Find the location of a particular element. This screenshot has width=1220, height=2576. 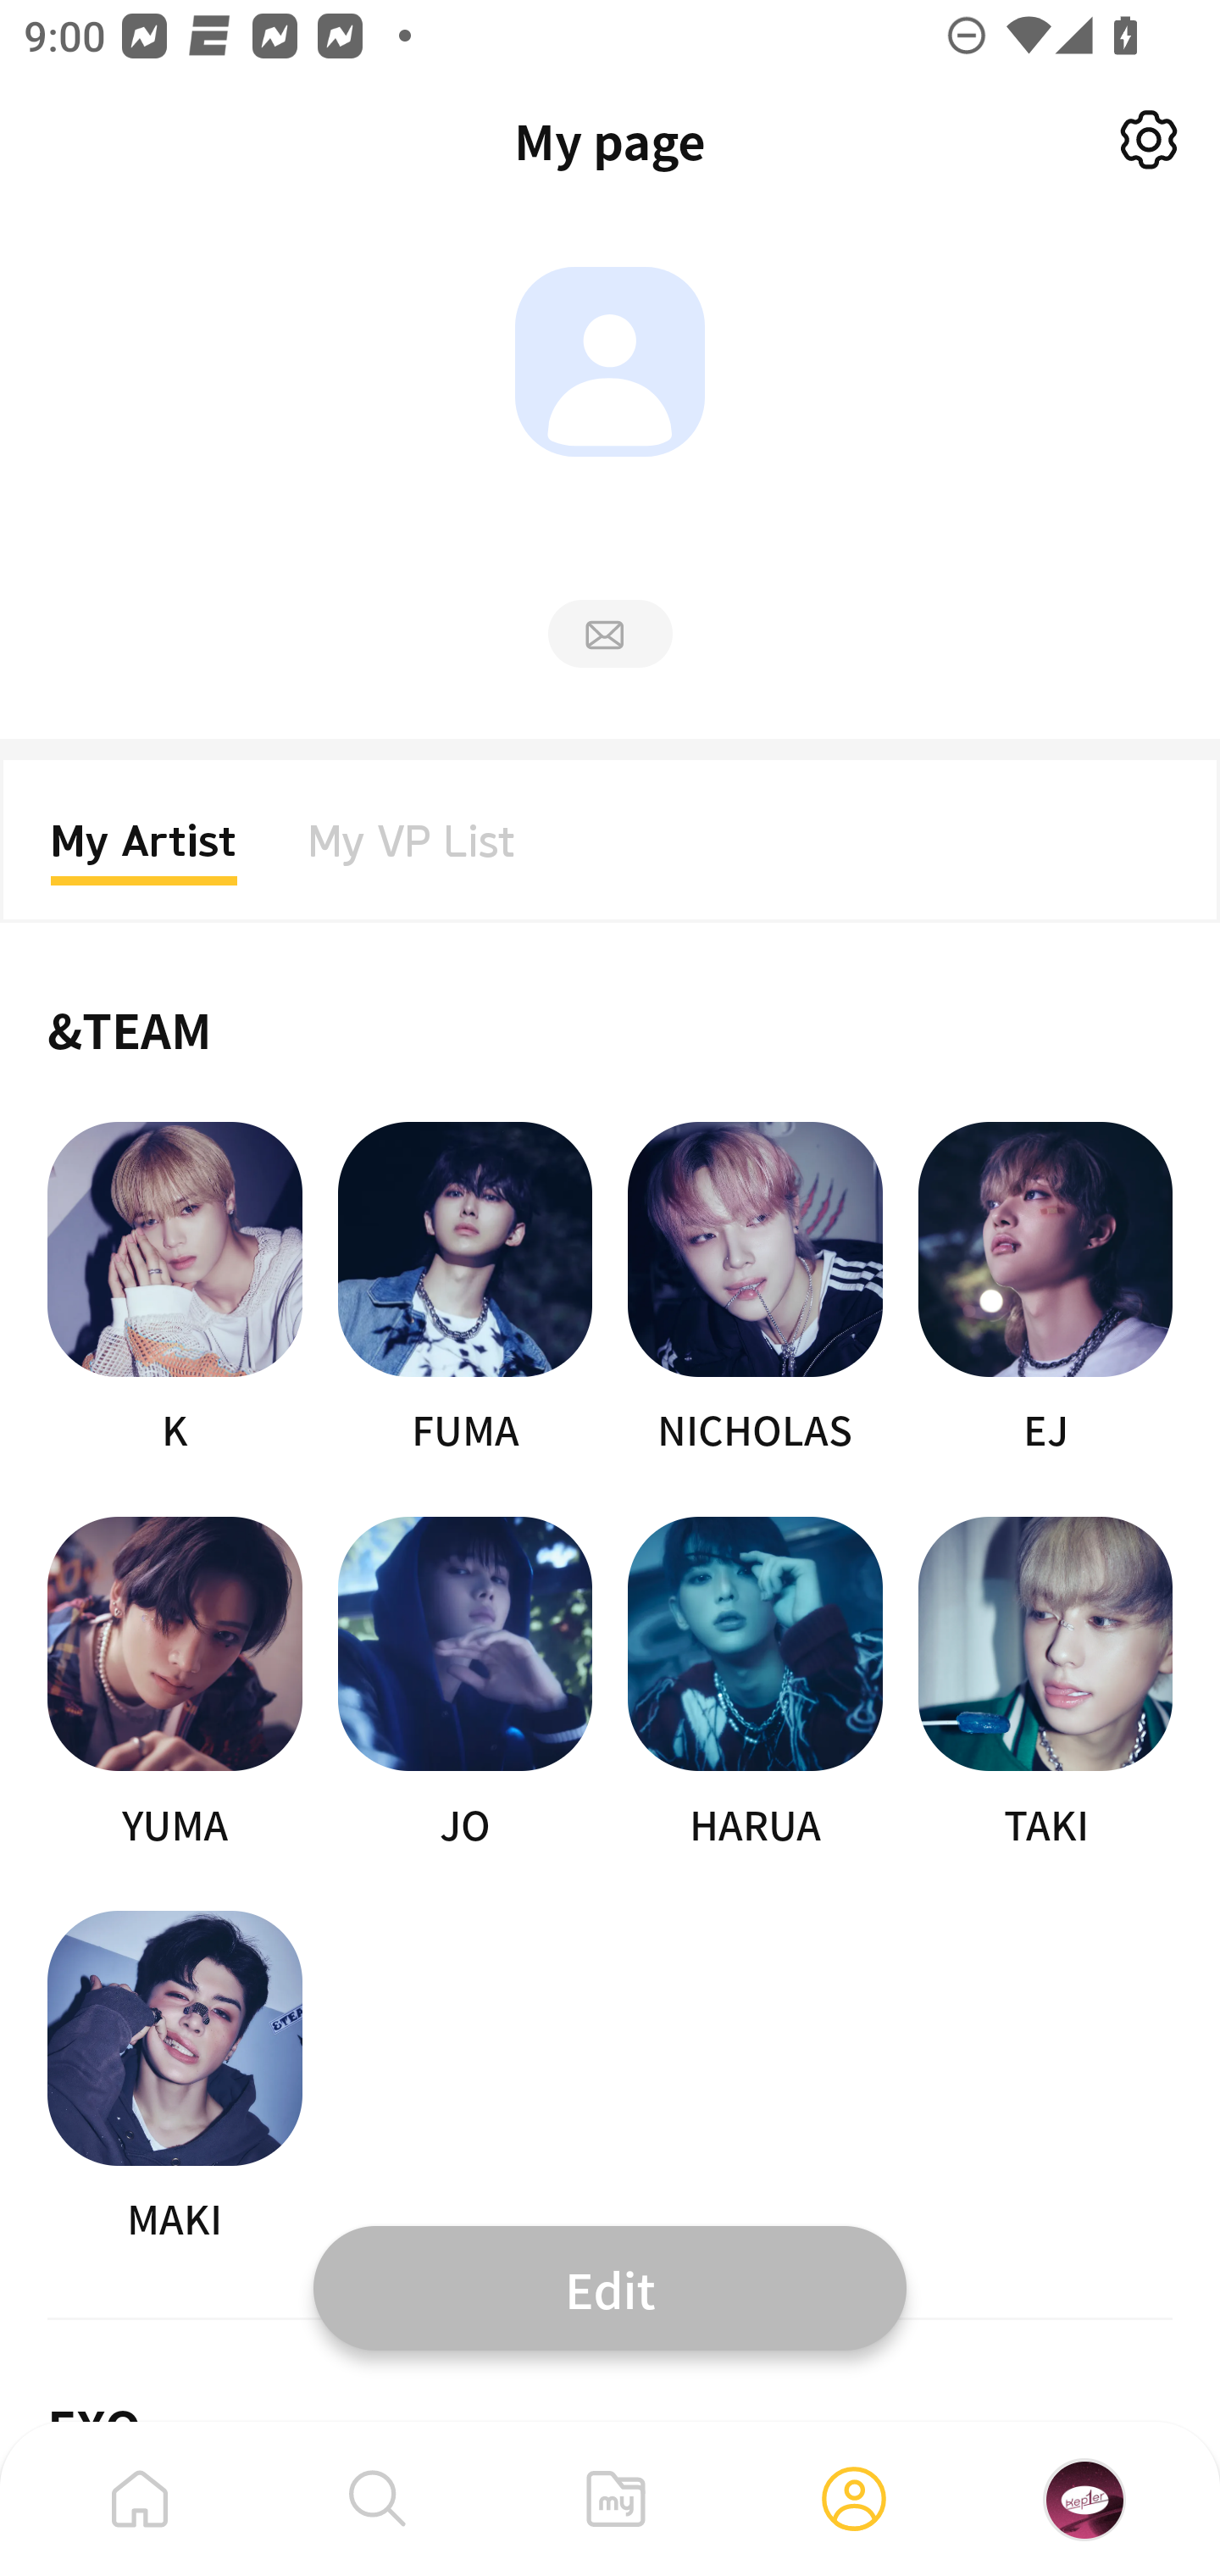

Edit is located at coordinates (610, 2287).